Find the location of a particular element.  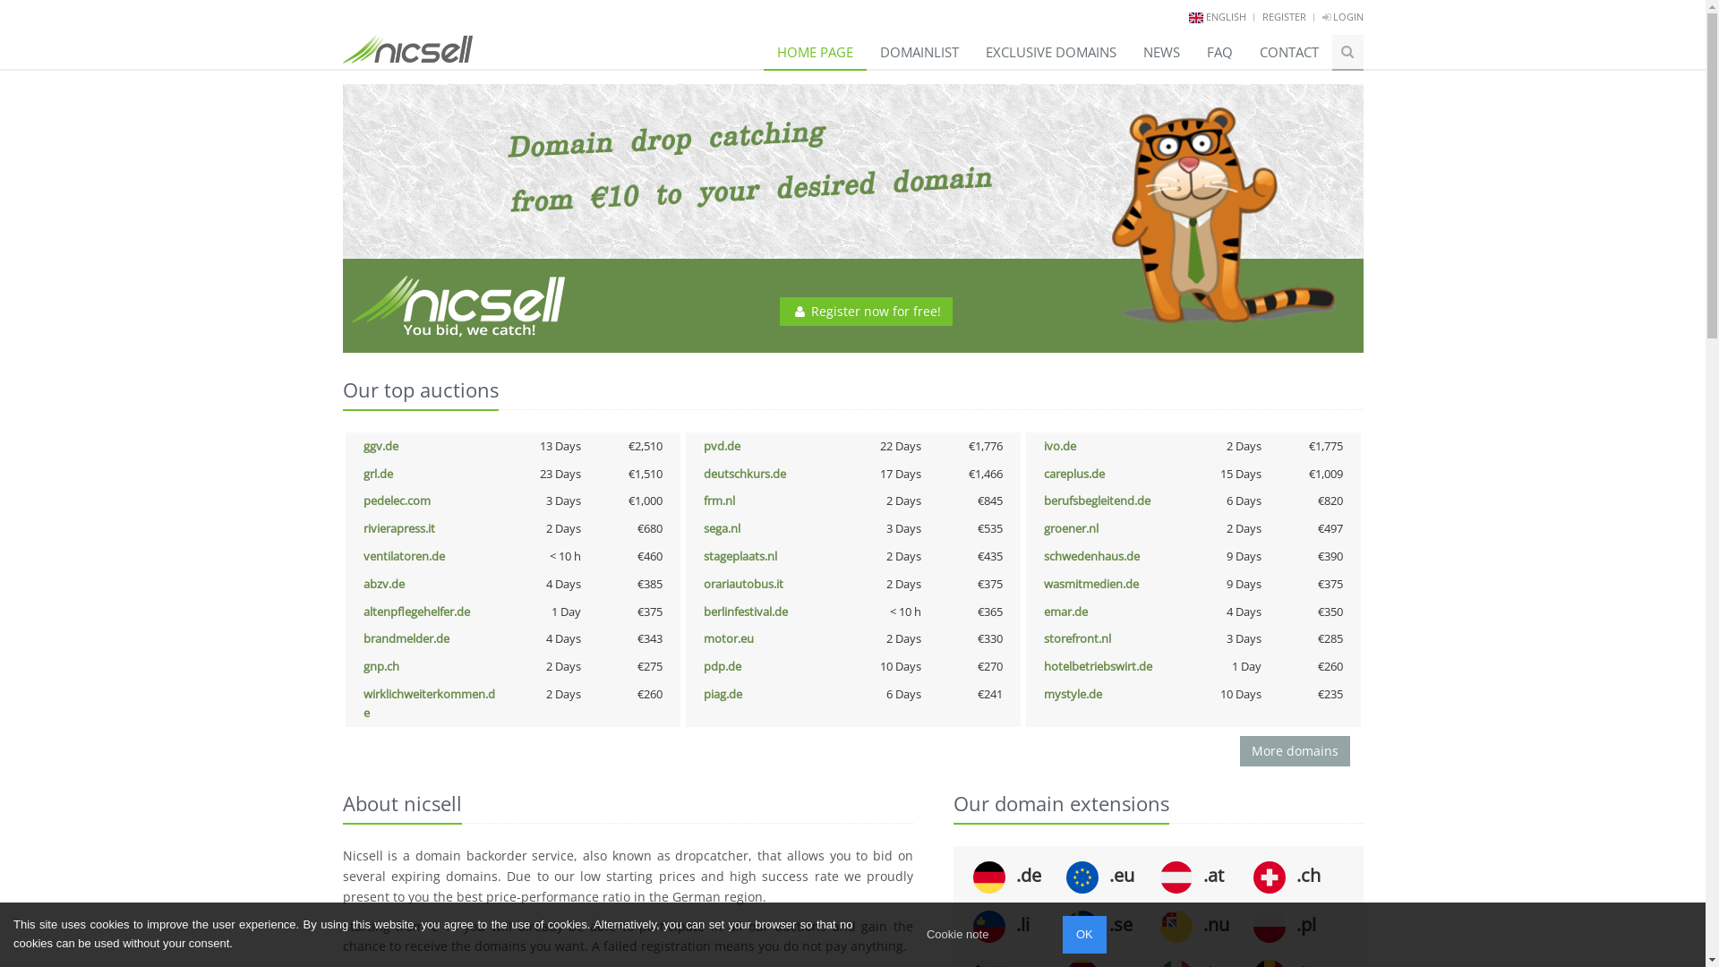

schwedenhaus.de is located at coordinates (1092, 556).